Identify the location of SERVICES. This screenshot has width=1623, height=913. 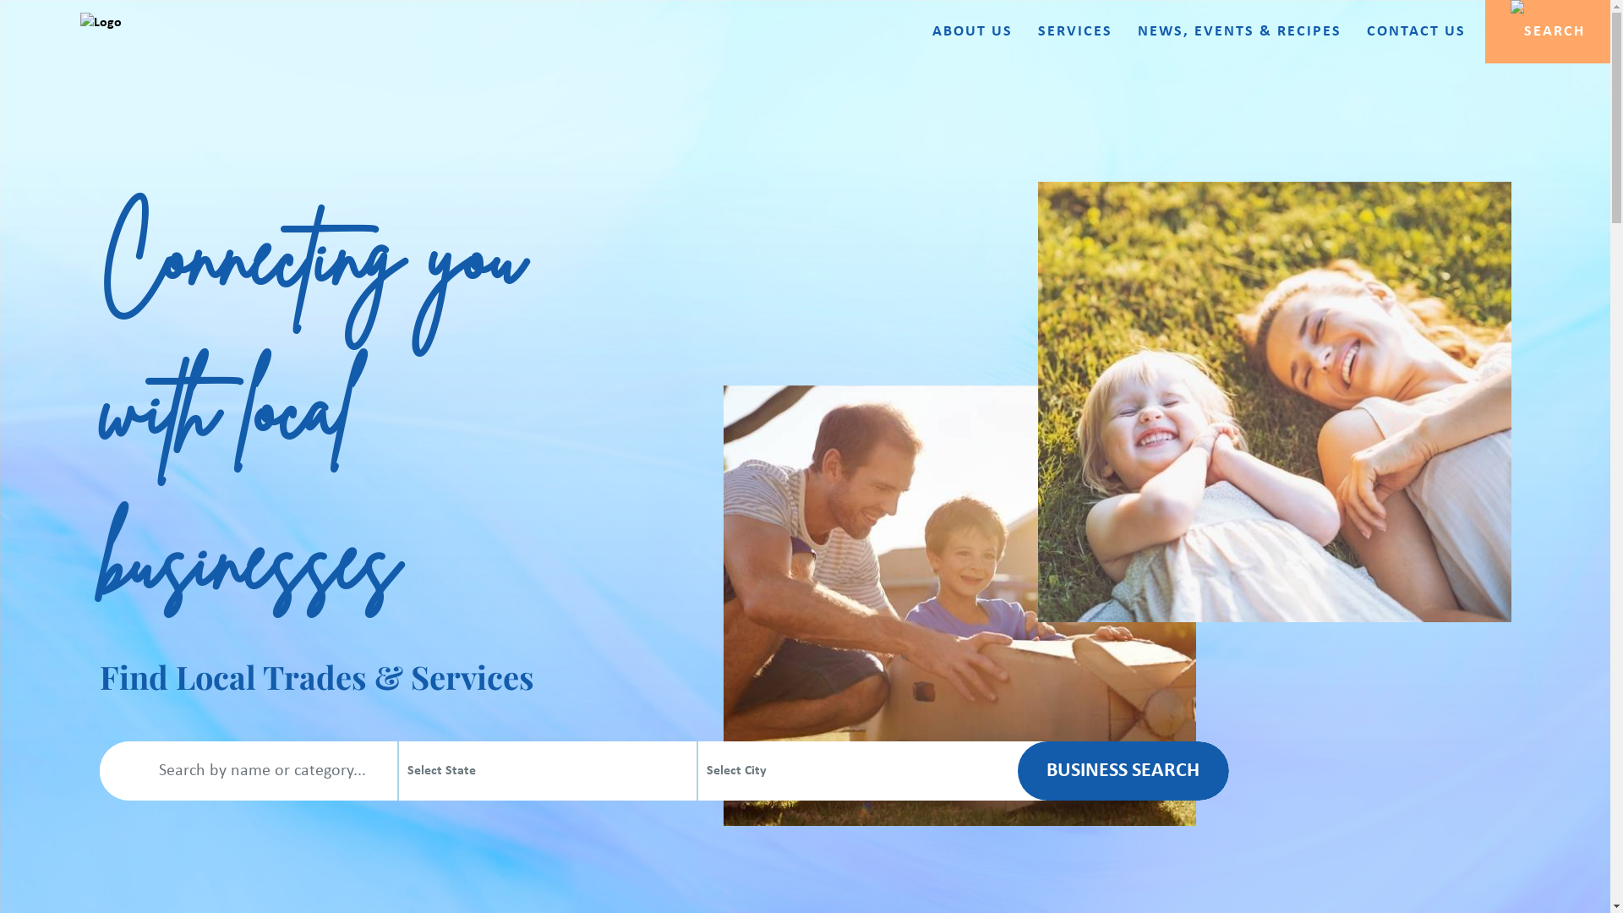
(1075, 32).